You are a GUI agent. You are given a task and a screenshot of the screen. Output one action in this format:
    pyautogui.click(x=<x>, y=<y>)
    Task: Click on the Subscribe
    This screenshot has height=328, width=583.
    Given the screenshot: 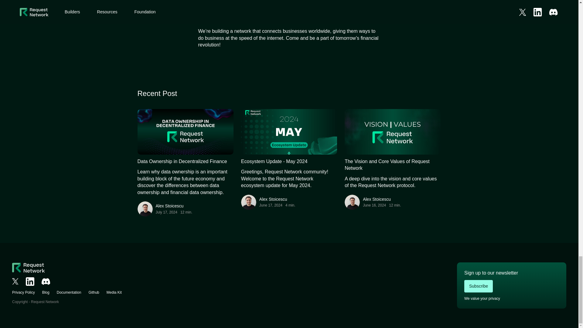 What is the action you would take?
    pyautogui.click(x=478, y=286)
    